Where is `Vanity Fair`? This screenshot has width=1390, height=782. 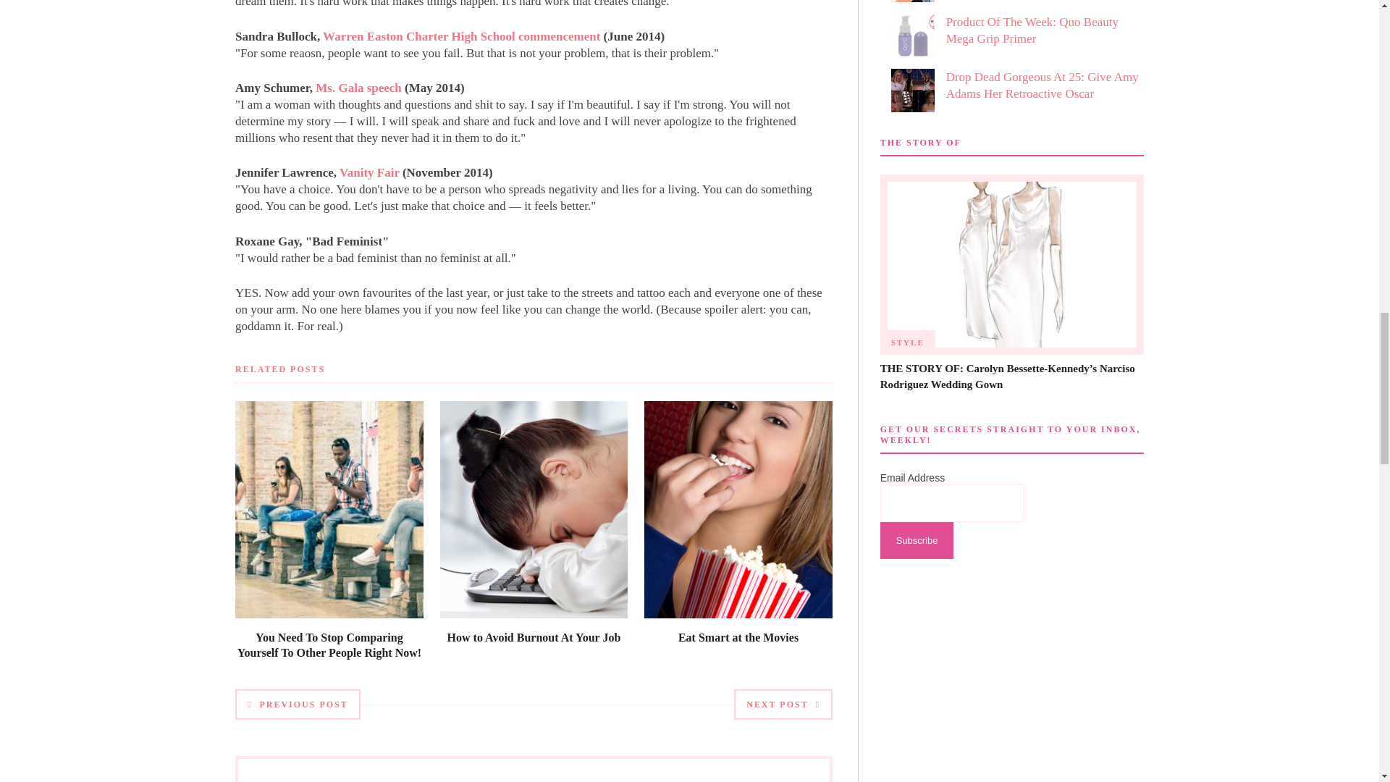 Vanity Fair is located at coordinates (369, 172).